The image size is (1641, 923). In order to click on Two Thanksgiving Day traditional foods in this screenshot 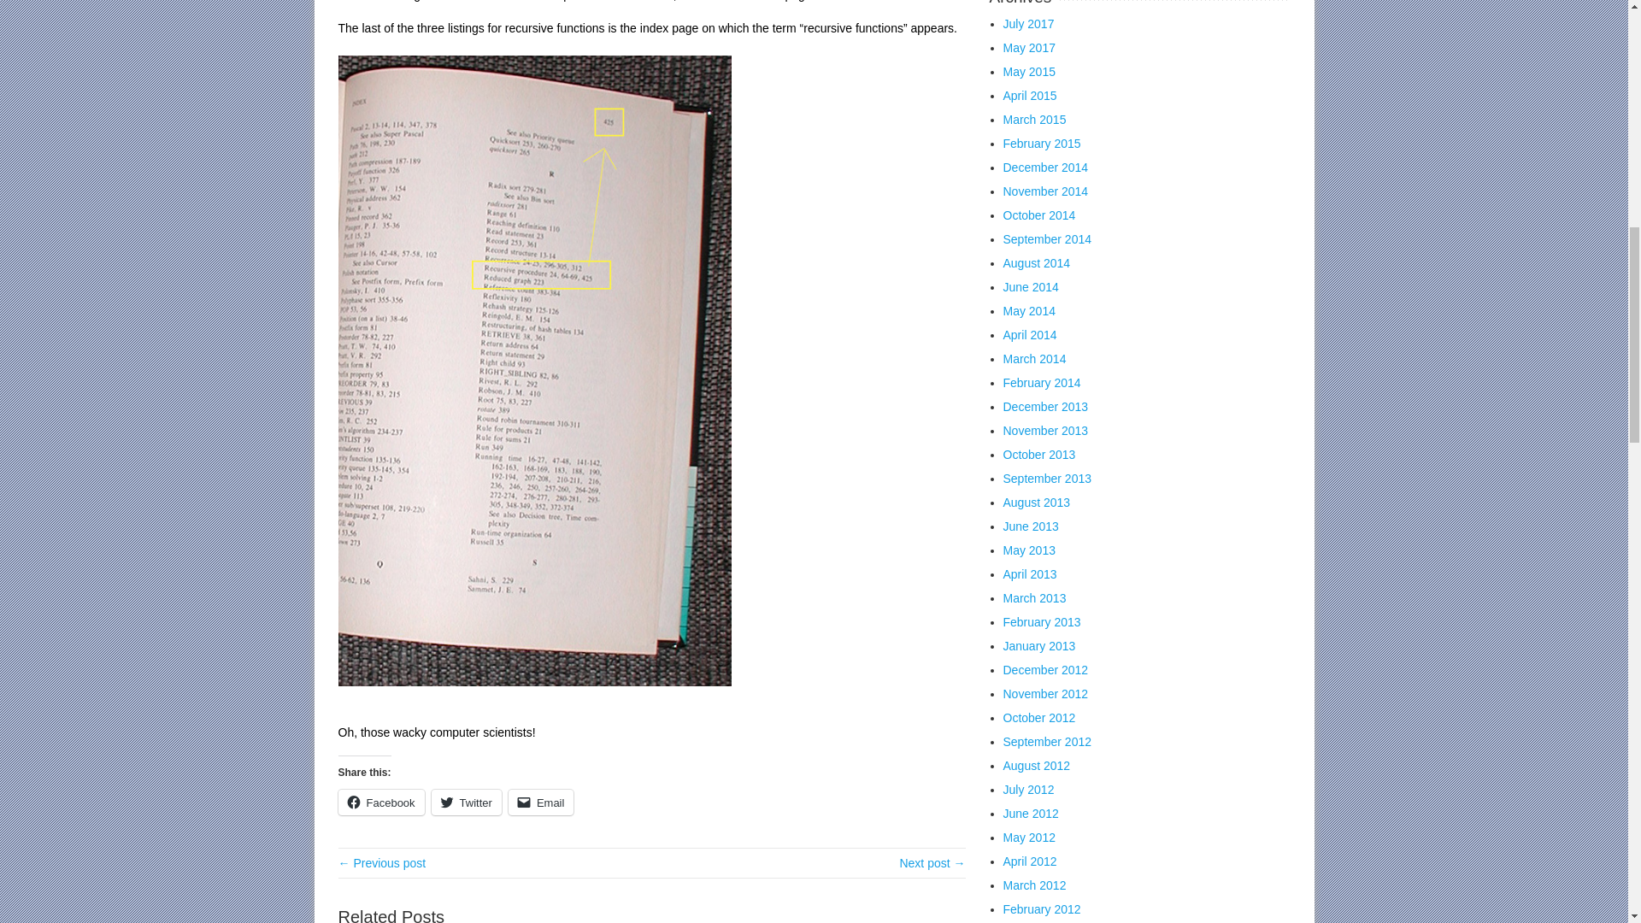, I will do `click(932, 863)`.